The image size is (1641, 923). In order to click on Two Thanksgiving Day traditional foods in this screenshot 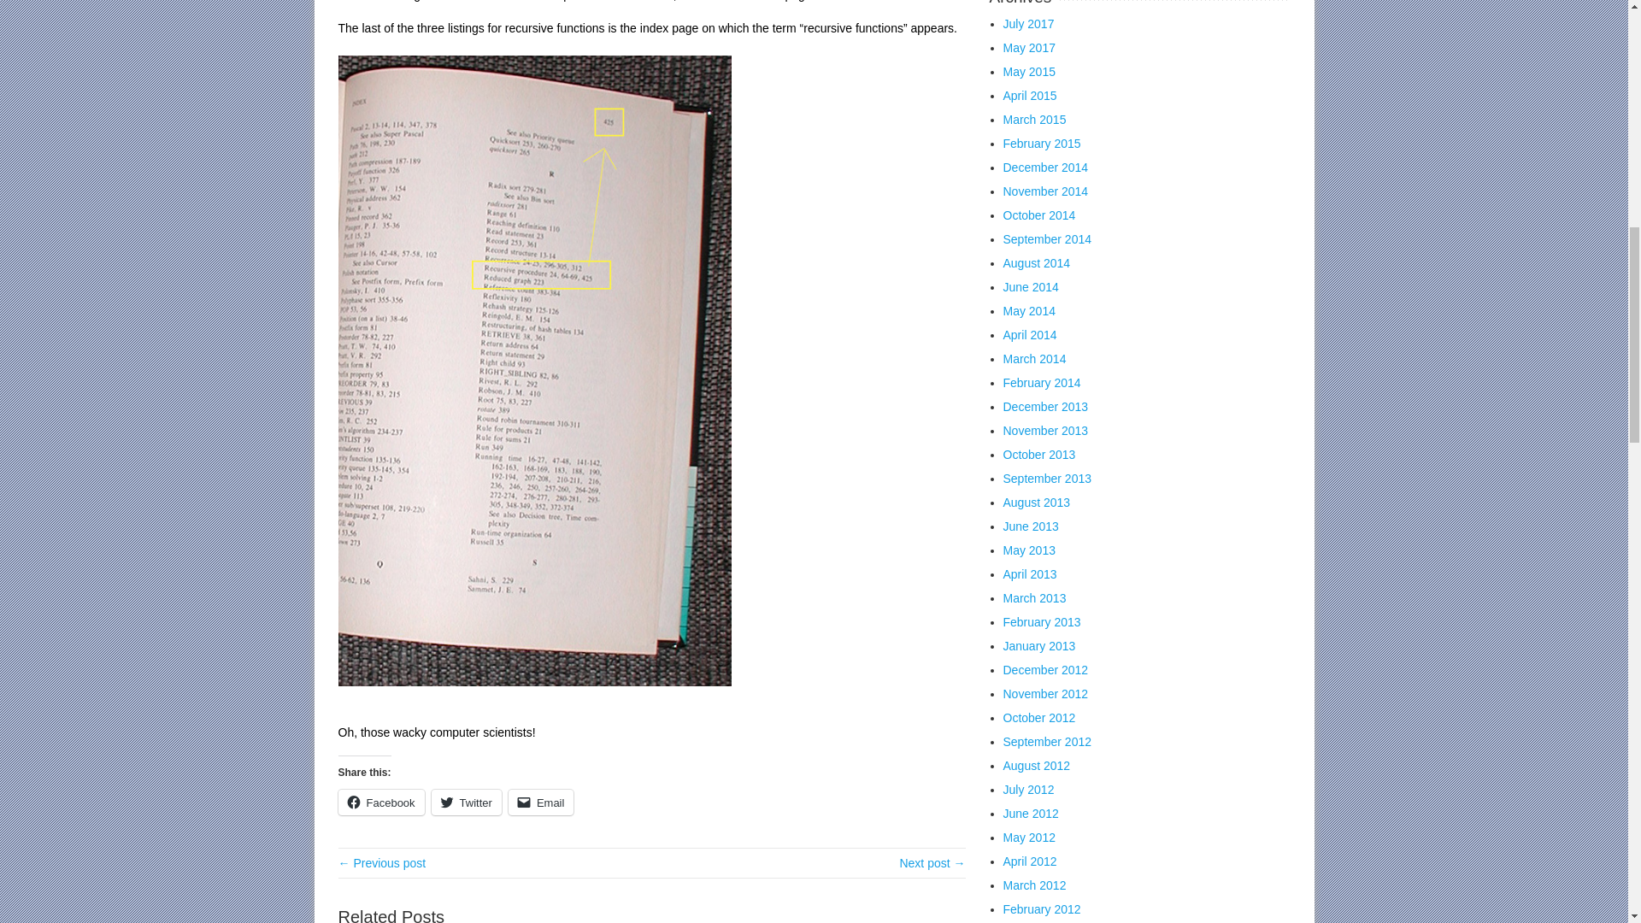, I will do `click(932, 863)`.